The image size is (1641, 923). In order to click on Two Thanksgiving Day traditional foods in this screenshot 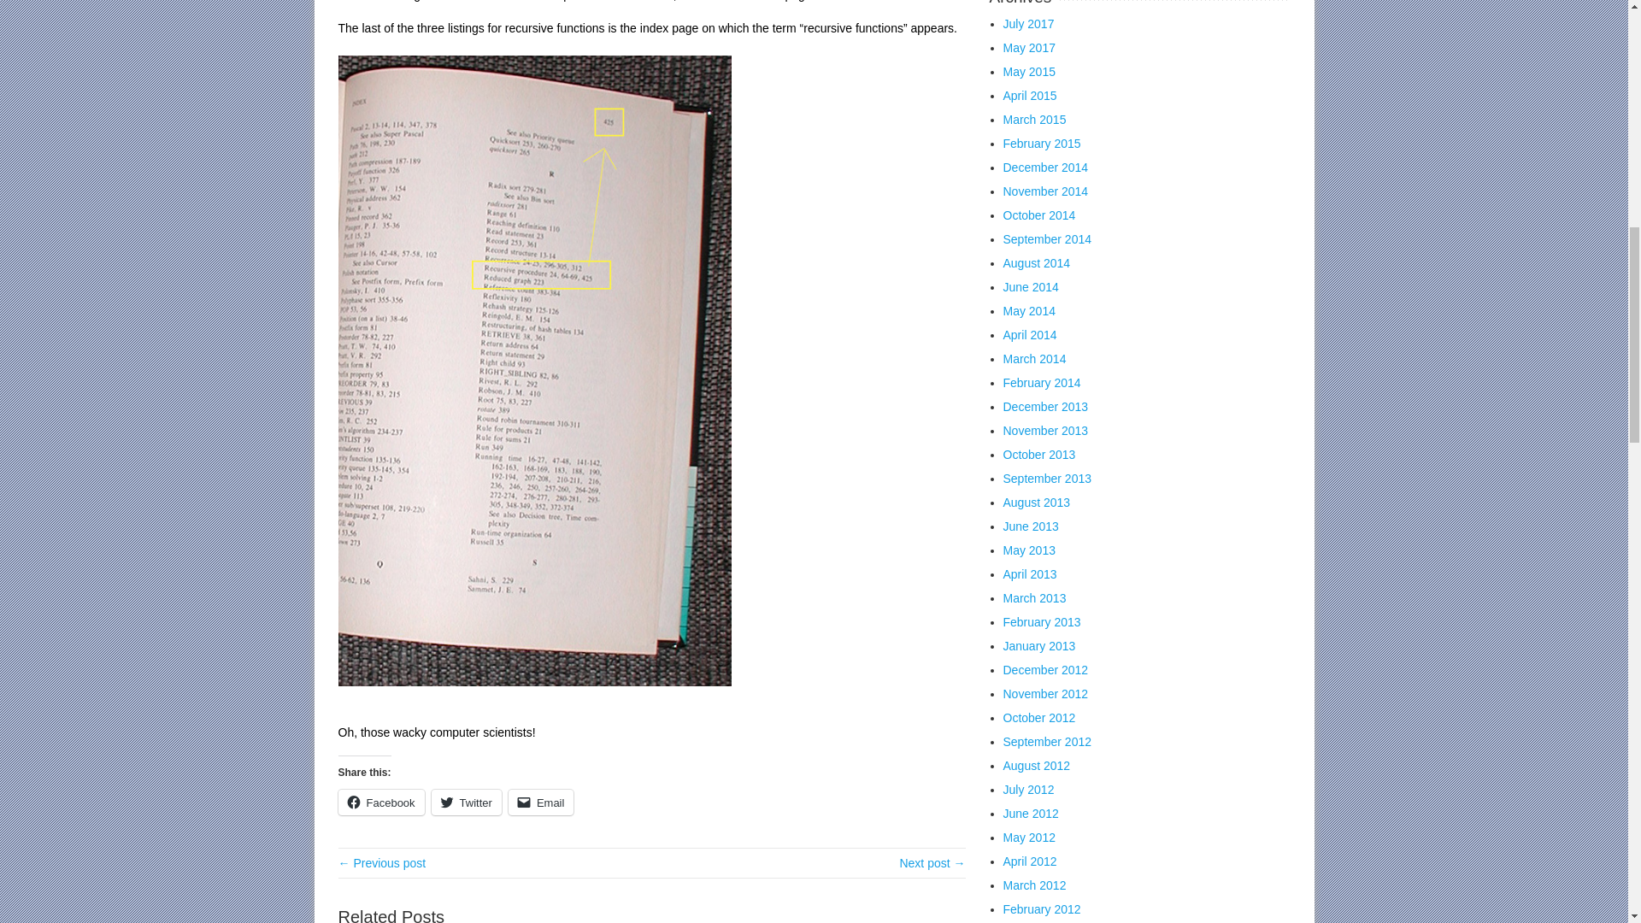, I will do `click(932, 863)`.